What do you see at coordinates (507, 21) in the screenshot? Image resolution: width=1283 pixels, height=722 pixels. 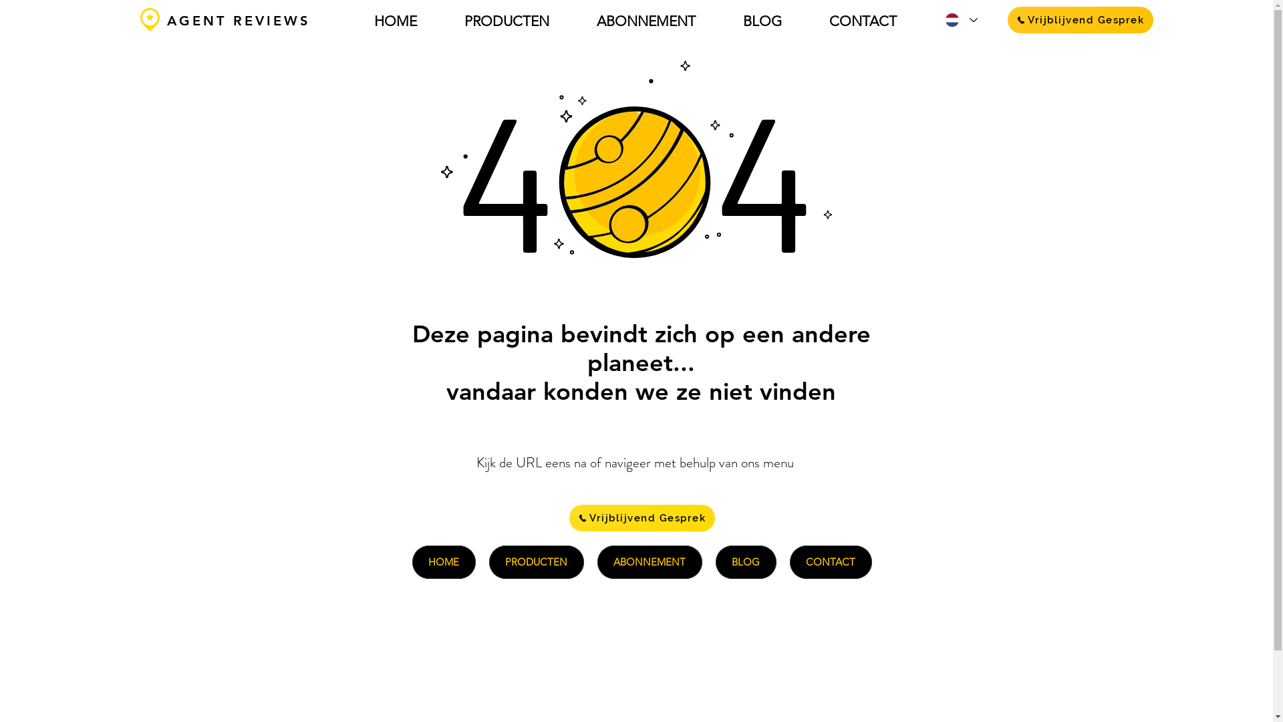 I see `PRODUCTEN` at bounding box center [507, 21].